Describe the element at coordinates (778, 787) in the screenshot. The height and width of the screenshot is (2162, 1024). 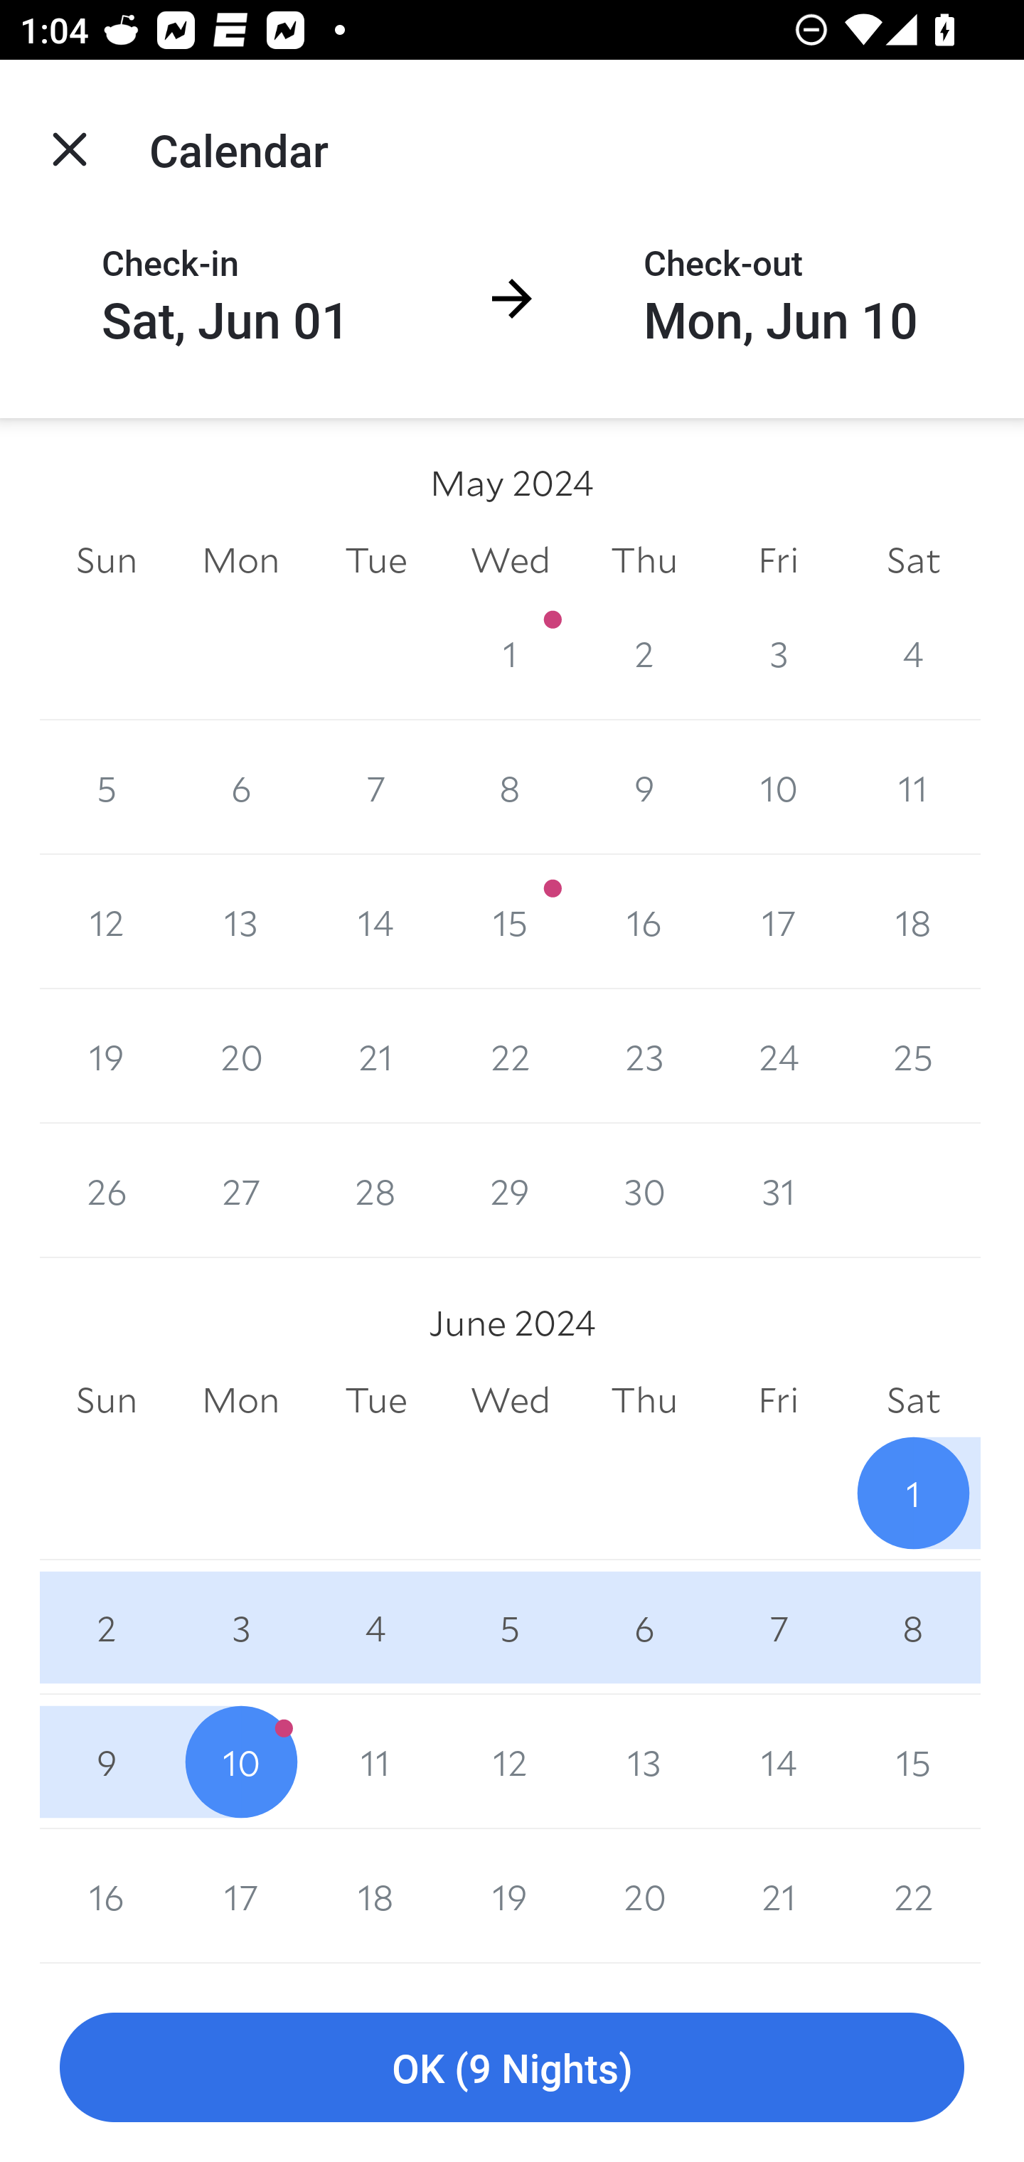
I see `10 10 May 2024` at that location.